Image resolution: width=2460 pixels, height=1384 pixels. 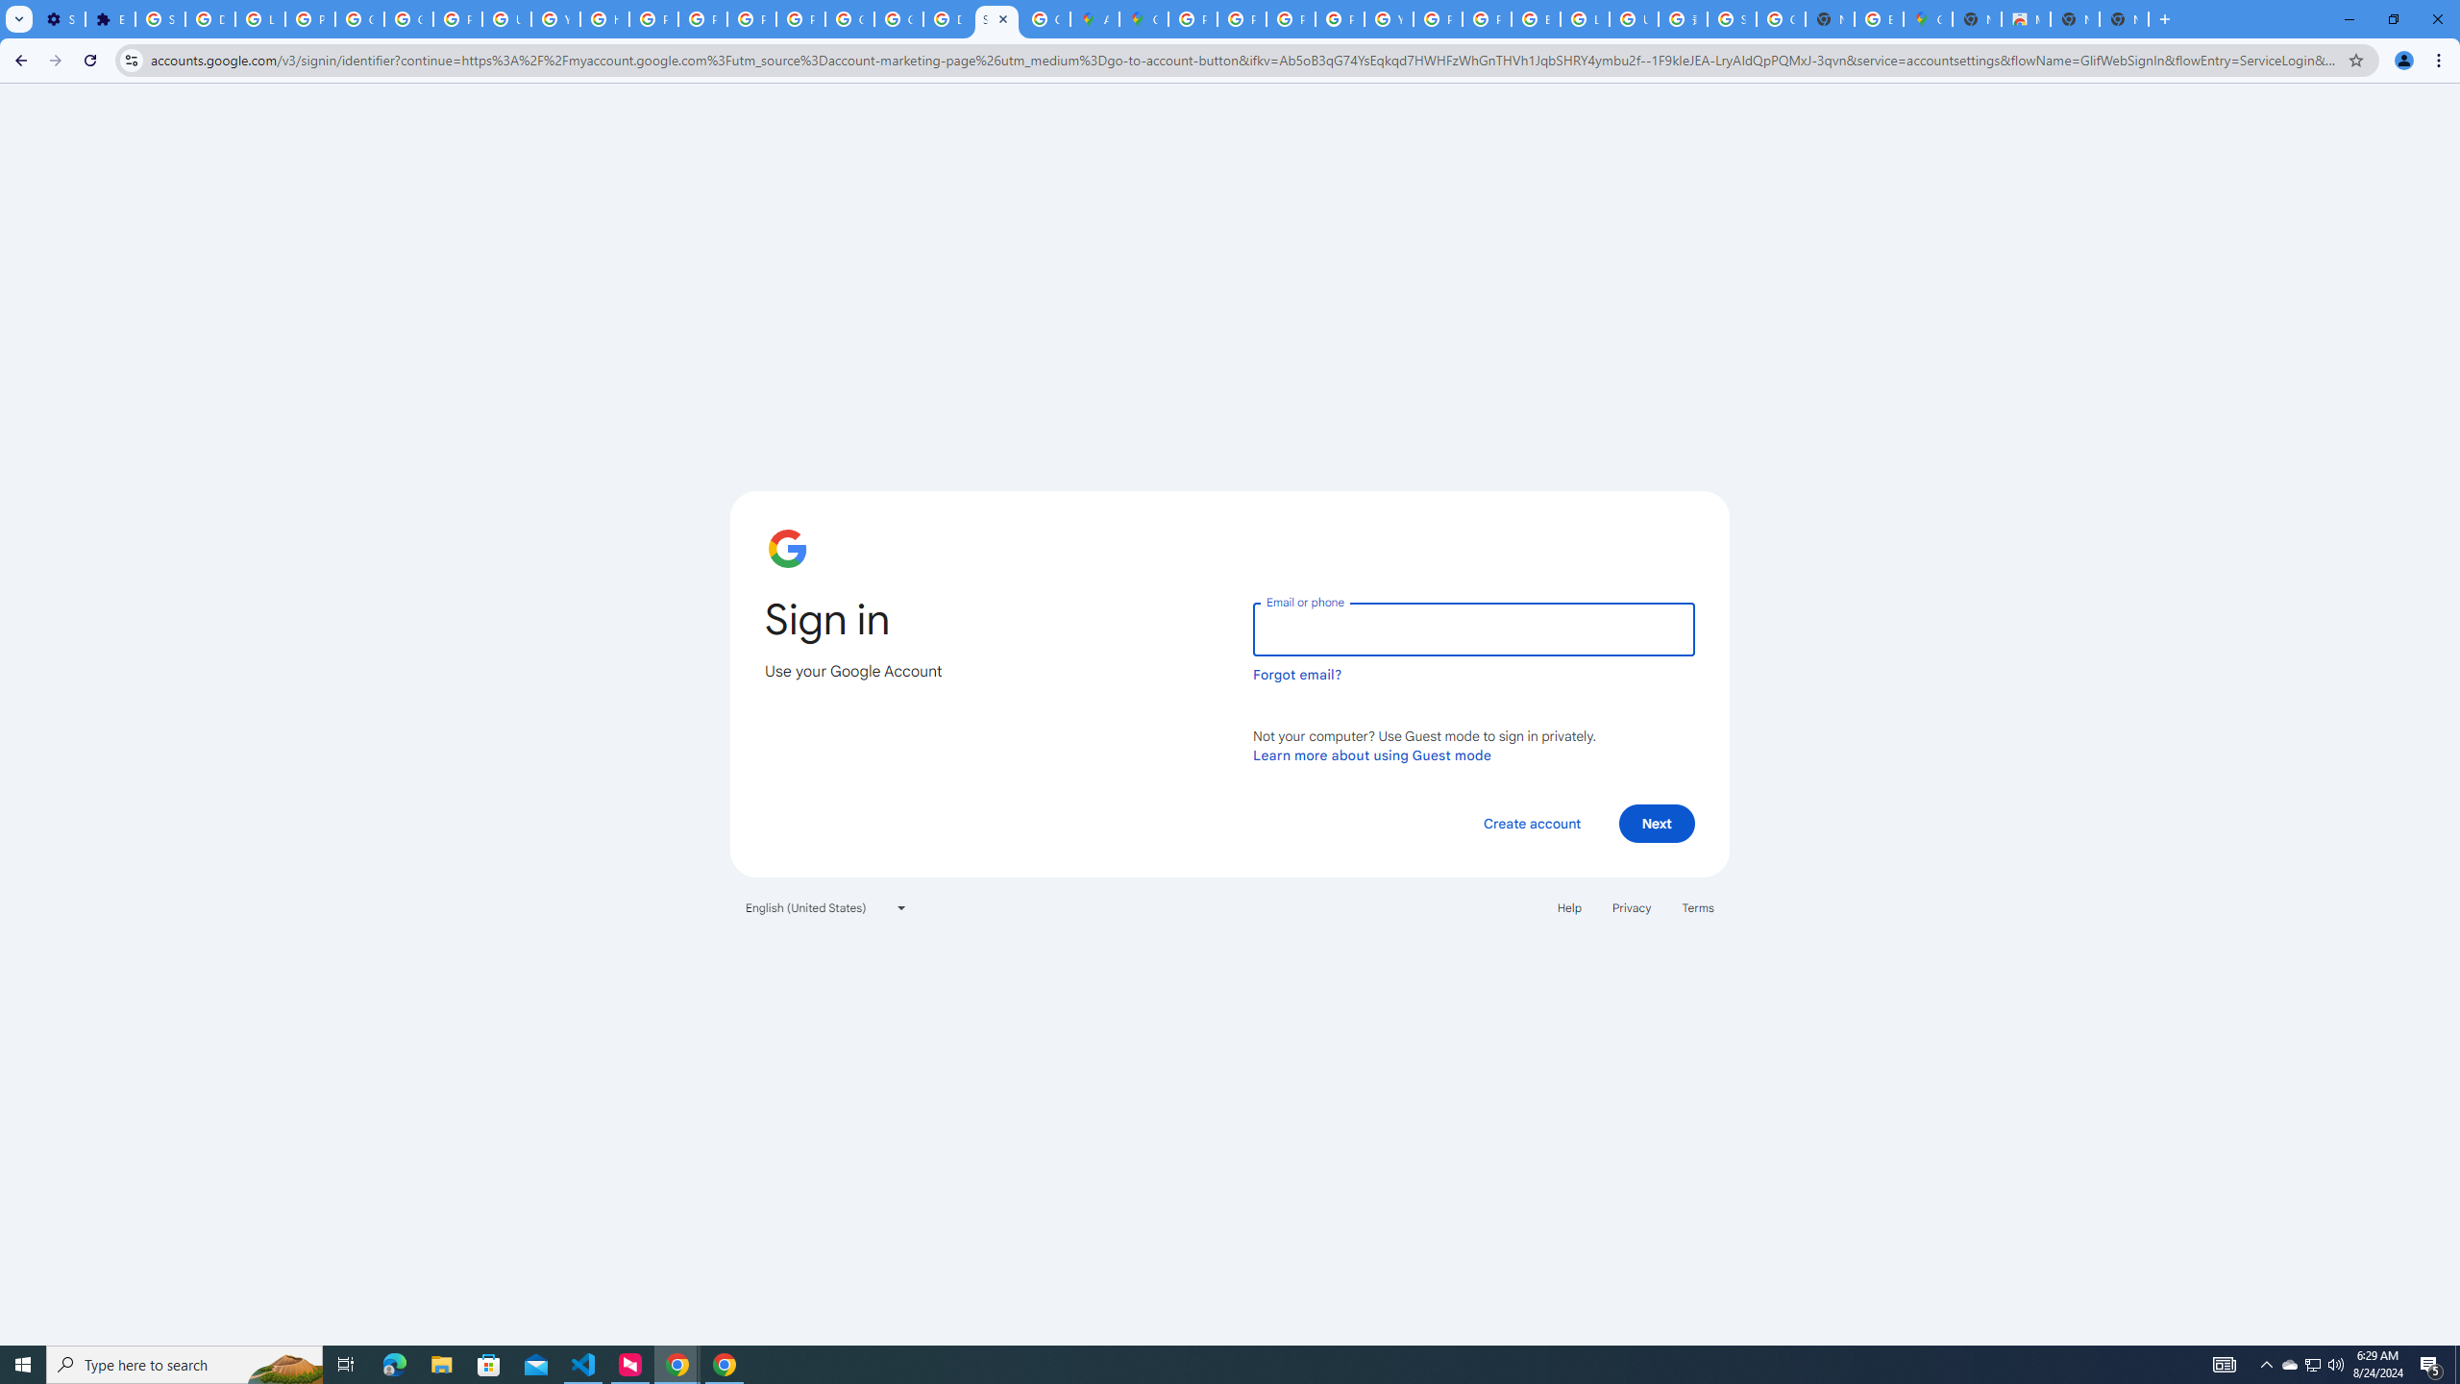 What do you see at coordinates (1002, 19) in the screenshot?
I see `Close` at bounding box center [1002, 19].